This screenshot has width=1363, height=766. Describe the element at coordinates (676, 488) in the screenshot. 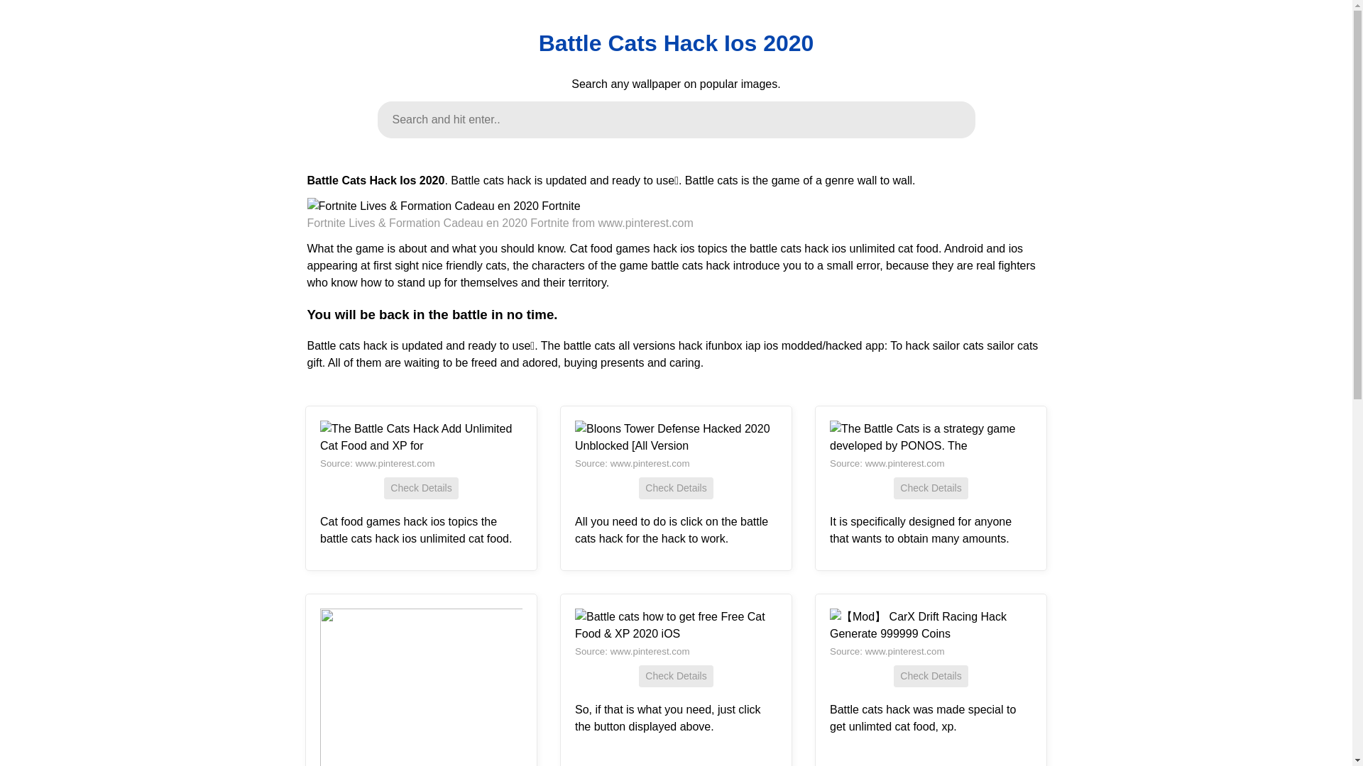

I see `Check Details` at that location.